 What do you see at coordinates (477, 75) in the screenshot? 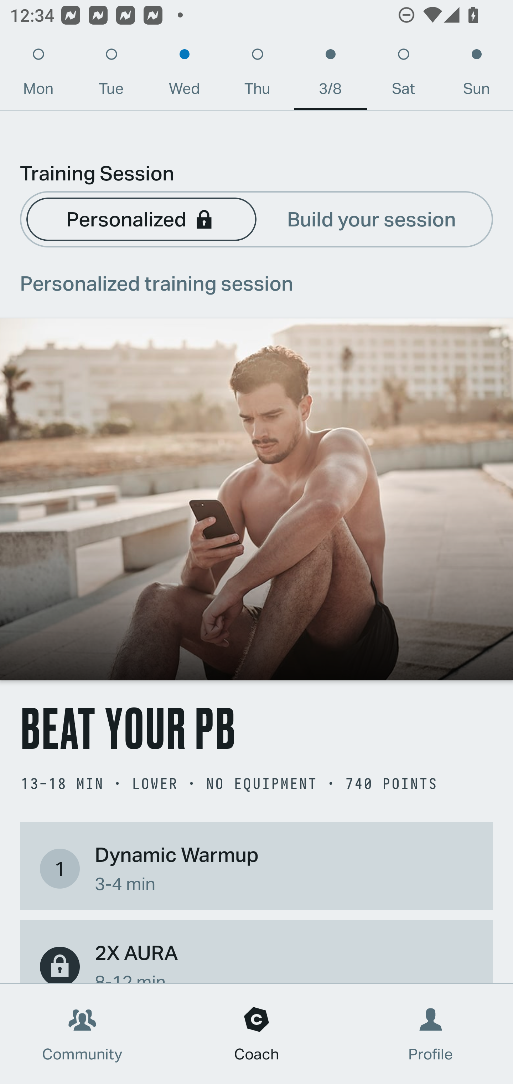
I see `Sun` at bounding box center [477, 75].